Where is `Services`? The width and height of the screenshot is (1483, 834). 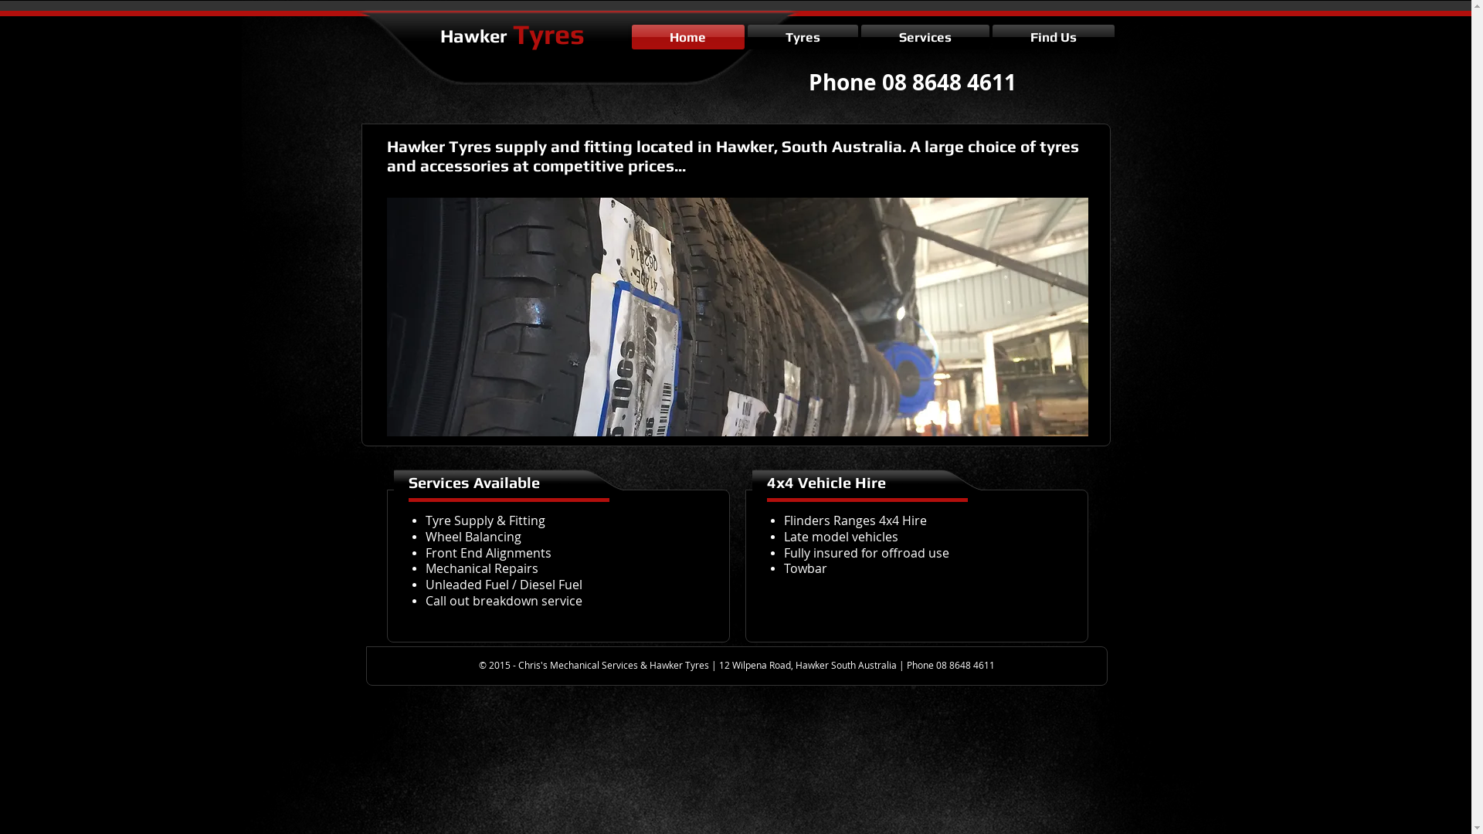
Services is located at coordinates (925, 37).